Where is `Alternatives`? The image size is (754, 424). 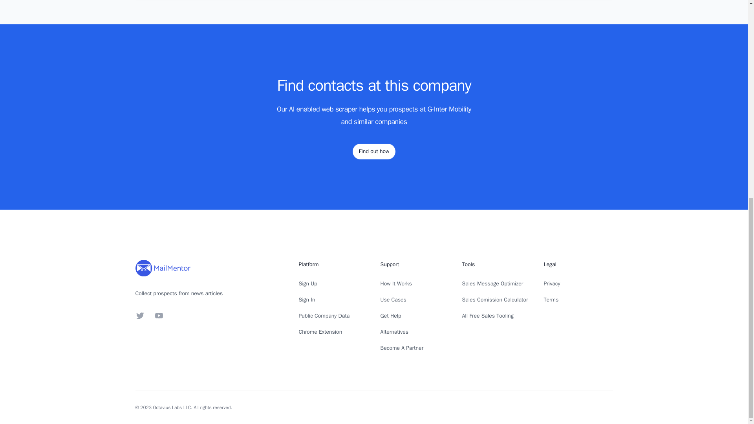 Alternatives is located at coordinates (394, 332).